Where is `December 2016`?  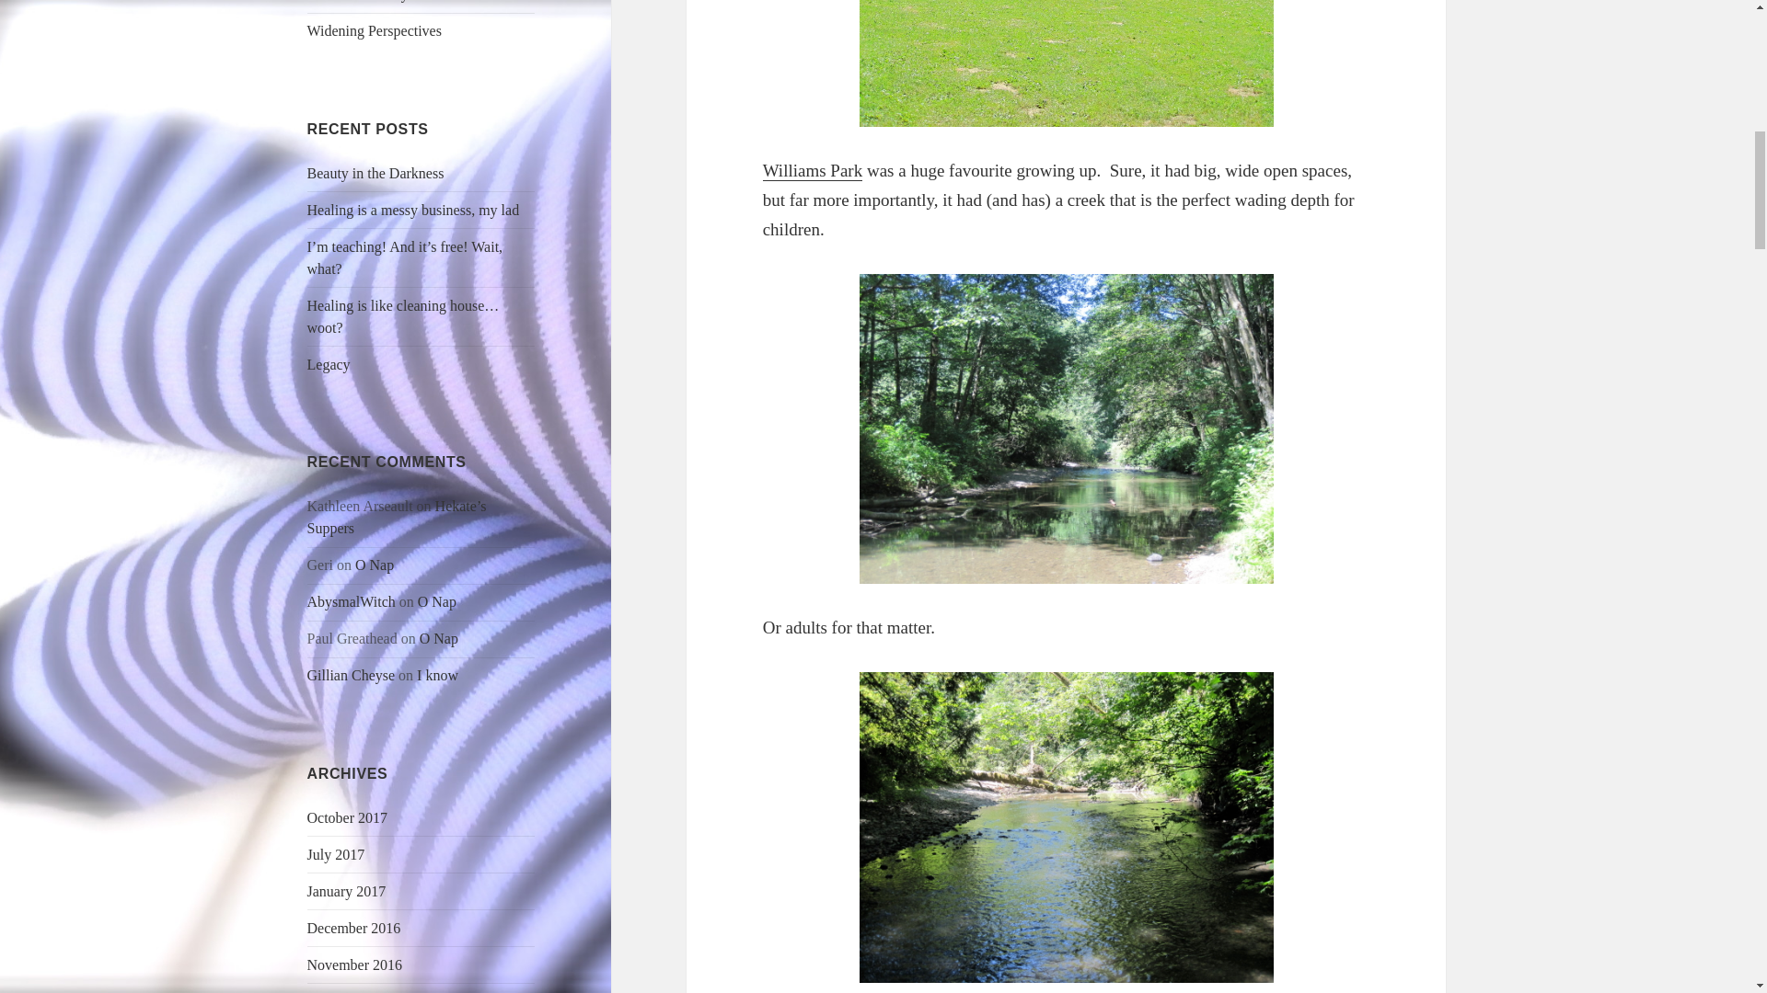 December 2016 is located at coordinates (353, 929).